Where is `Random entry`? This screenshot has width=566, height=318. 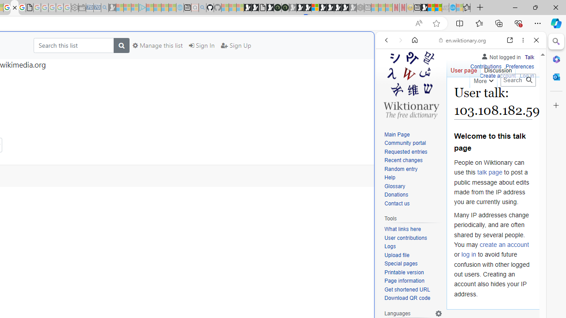 Random entry is located at coordinates (413, 169).